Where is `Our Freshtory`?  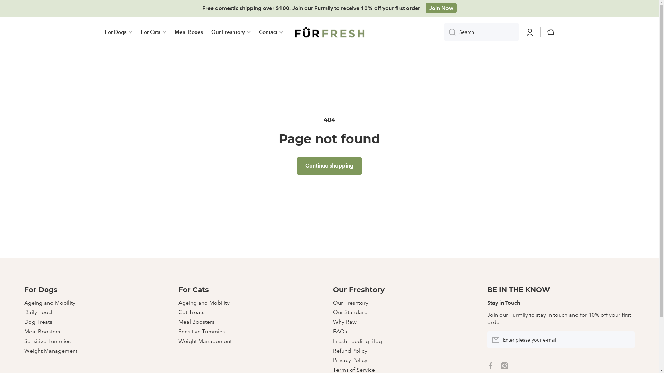 Our Freshtory is located at coordinates (350, 302).